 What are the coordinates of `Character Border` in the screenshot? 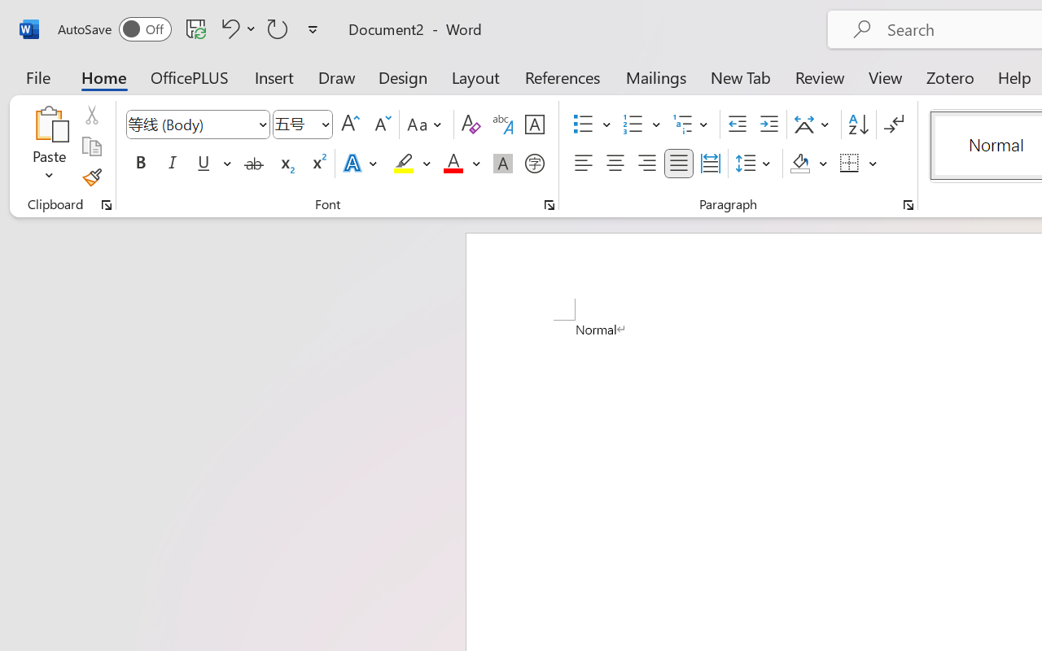 It's located at (534, 125).